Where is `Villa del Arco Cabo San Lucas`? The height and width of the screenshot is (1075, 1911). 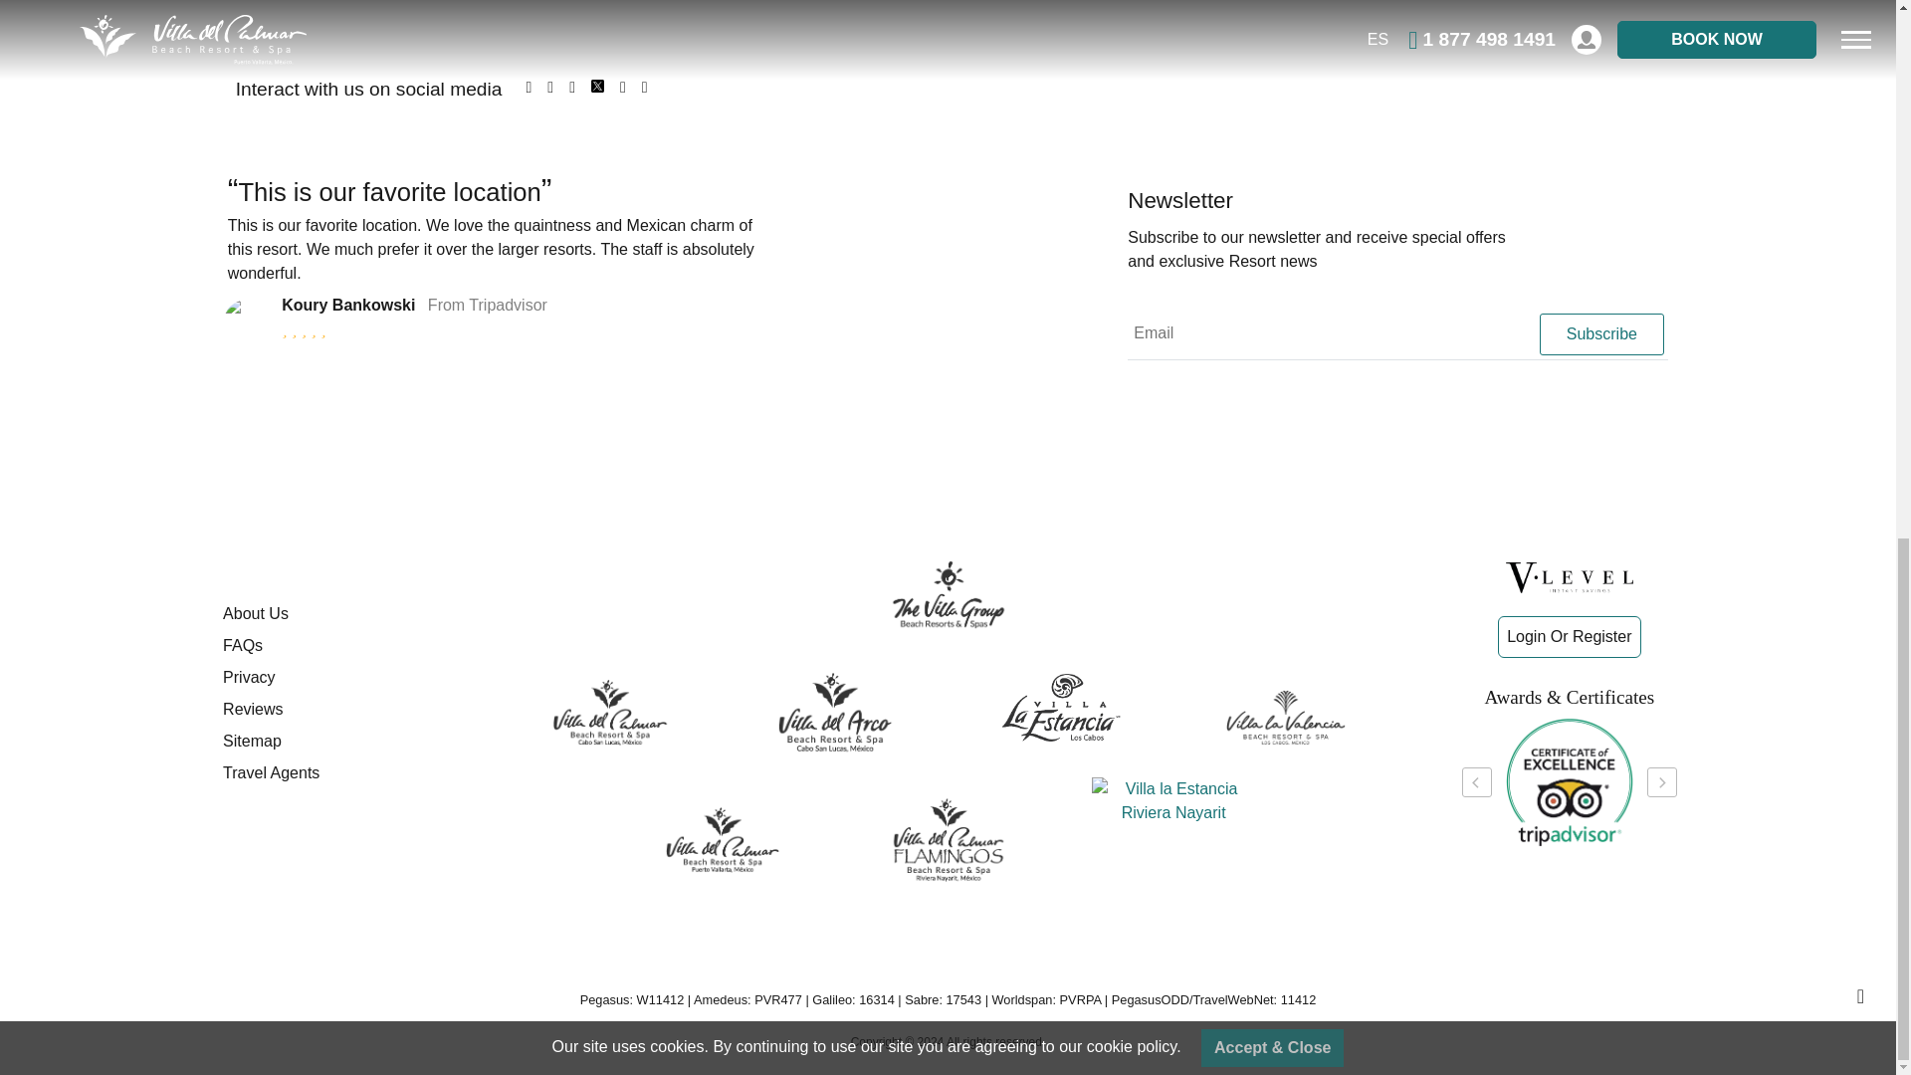
Villa del Arco Cabo San Lucas is located at coordinates (834, 713).